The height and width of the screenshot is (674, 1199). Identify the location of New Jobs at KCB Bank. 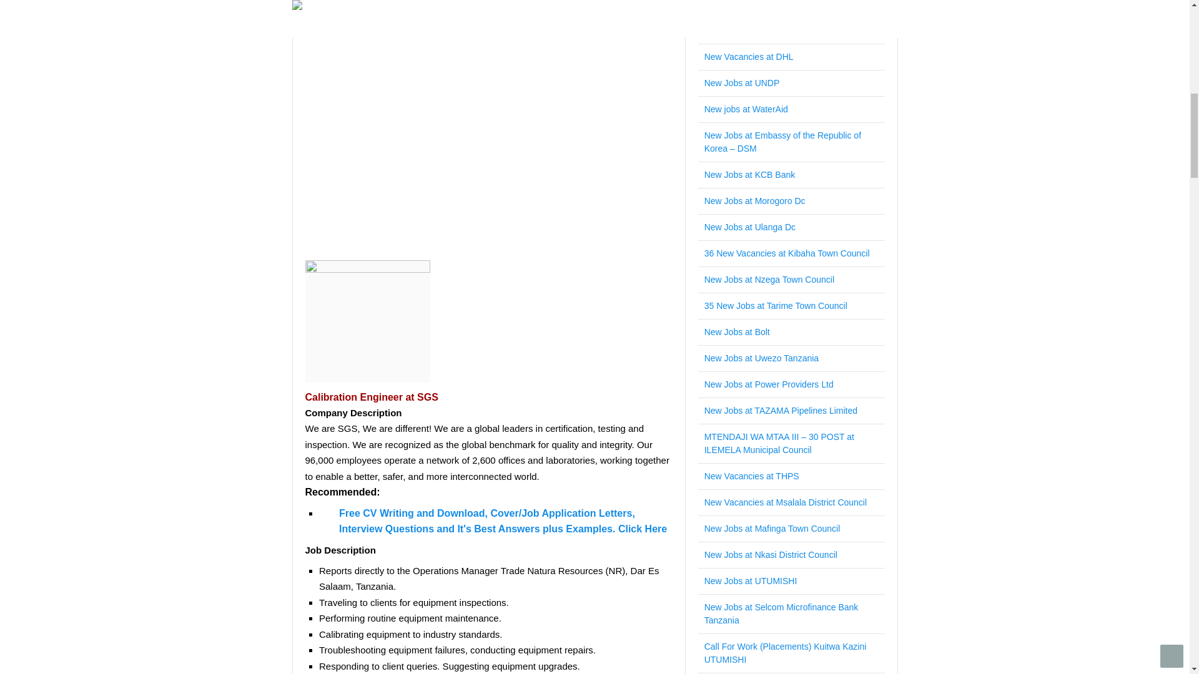
(750, 175).